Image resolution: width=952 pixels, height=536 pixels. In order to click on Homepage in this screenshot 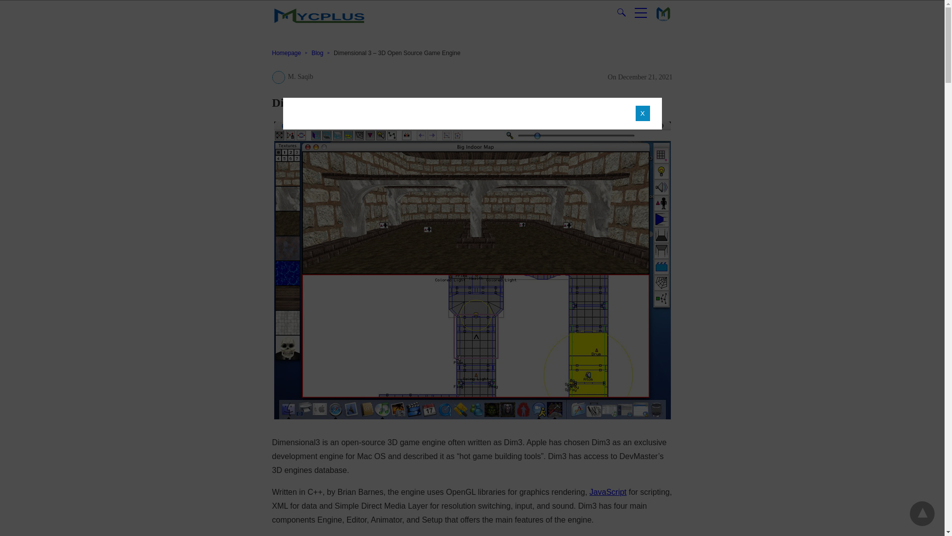, I will do `click(291, 53)`.